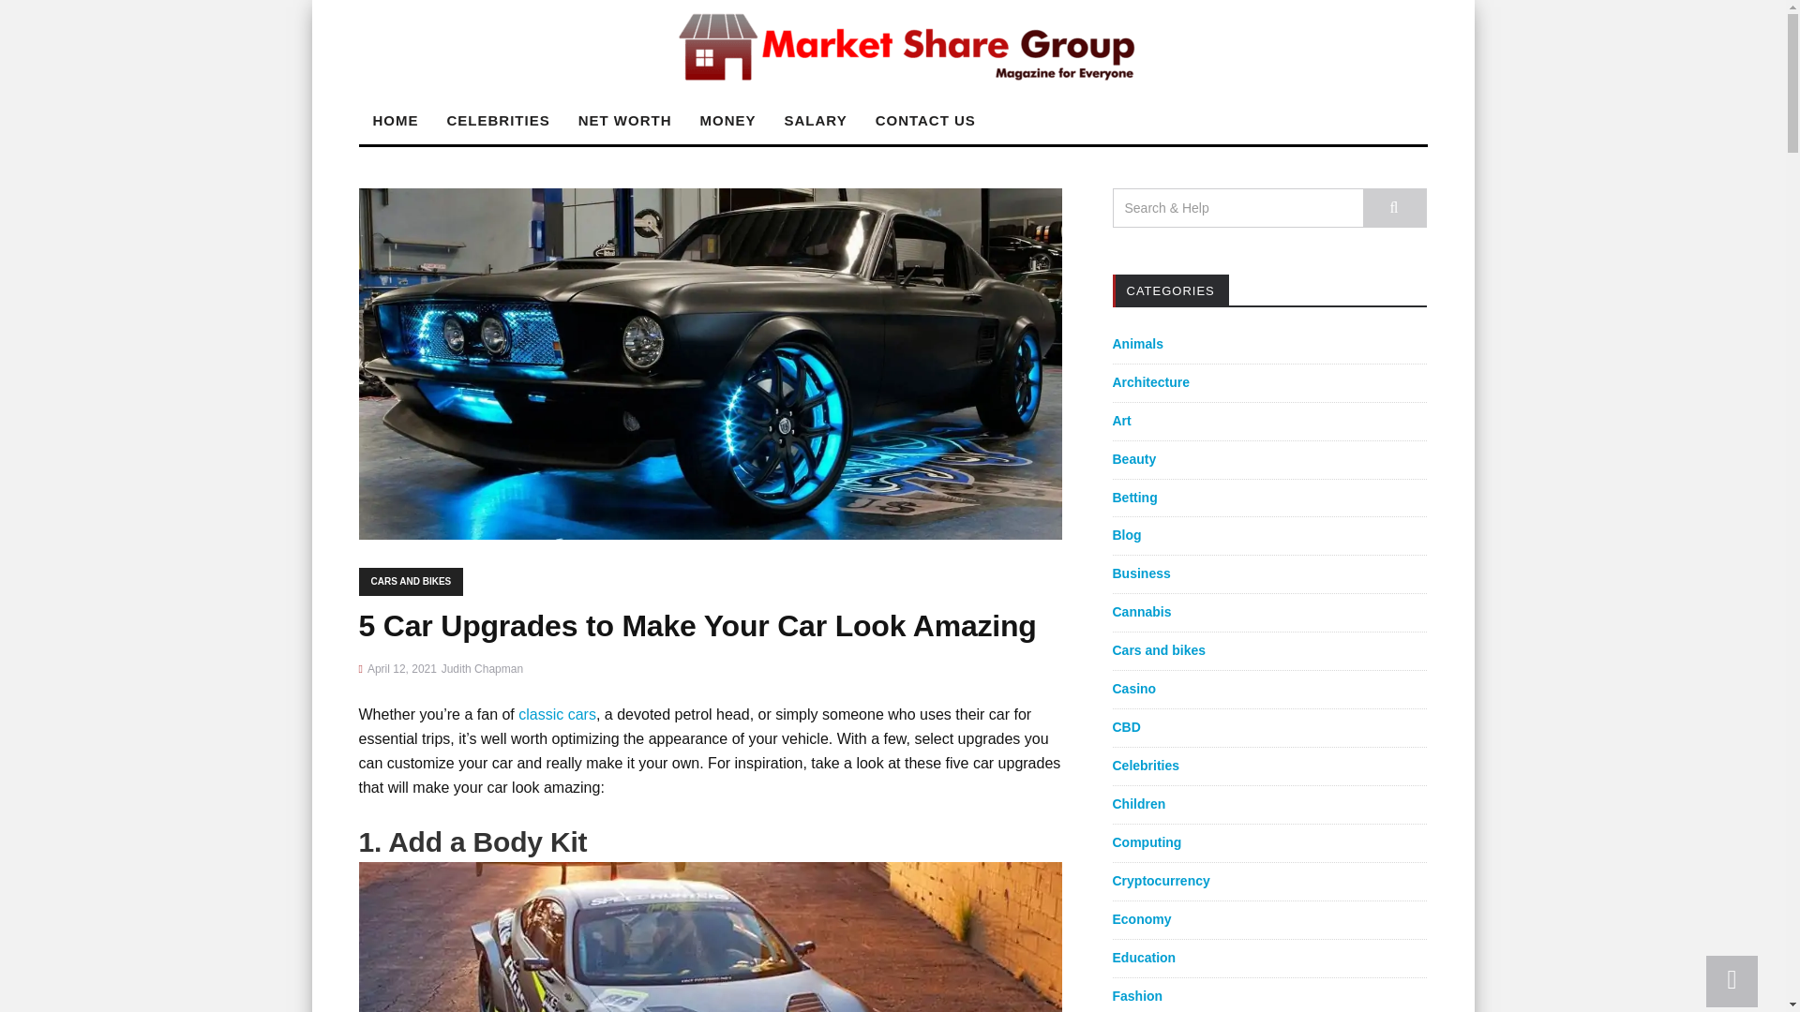  What do you see at coordinates (482, 669) in the screenshot?
I see `Posts by Judith Chapman` at bounding box center [482, 669].